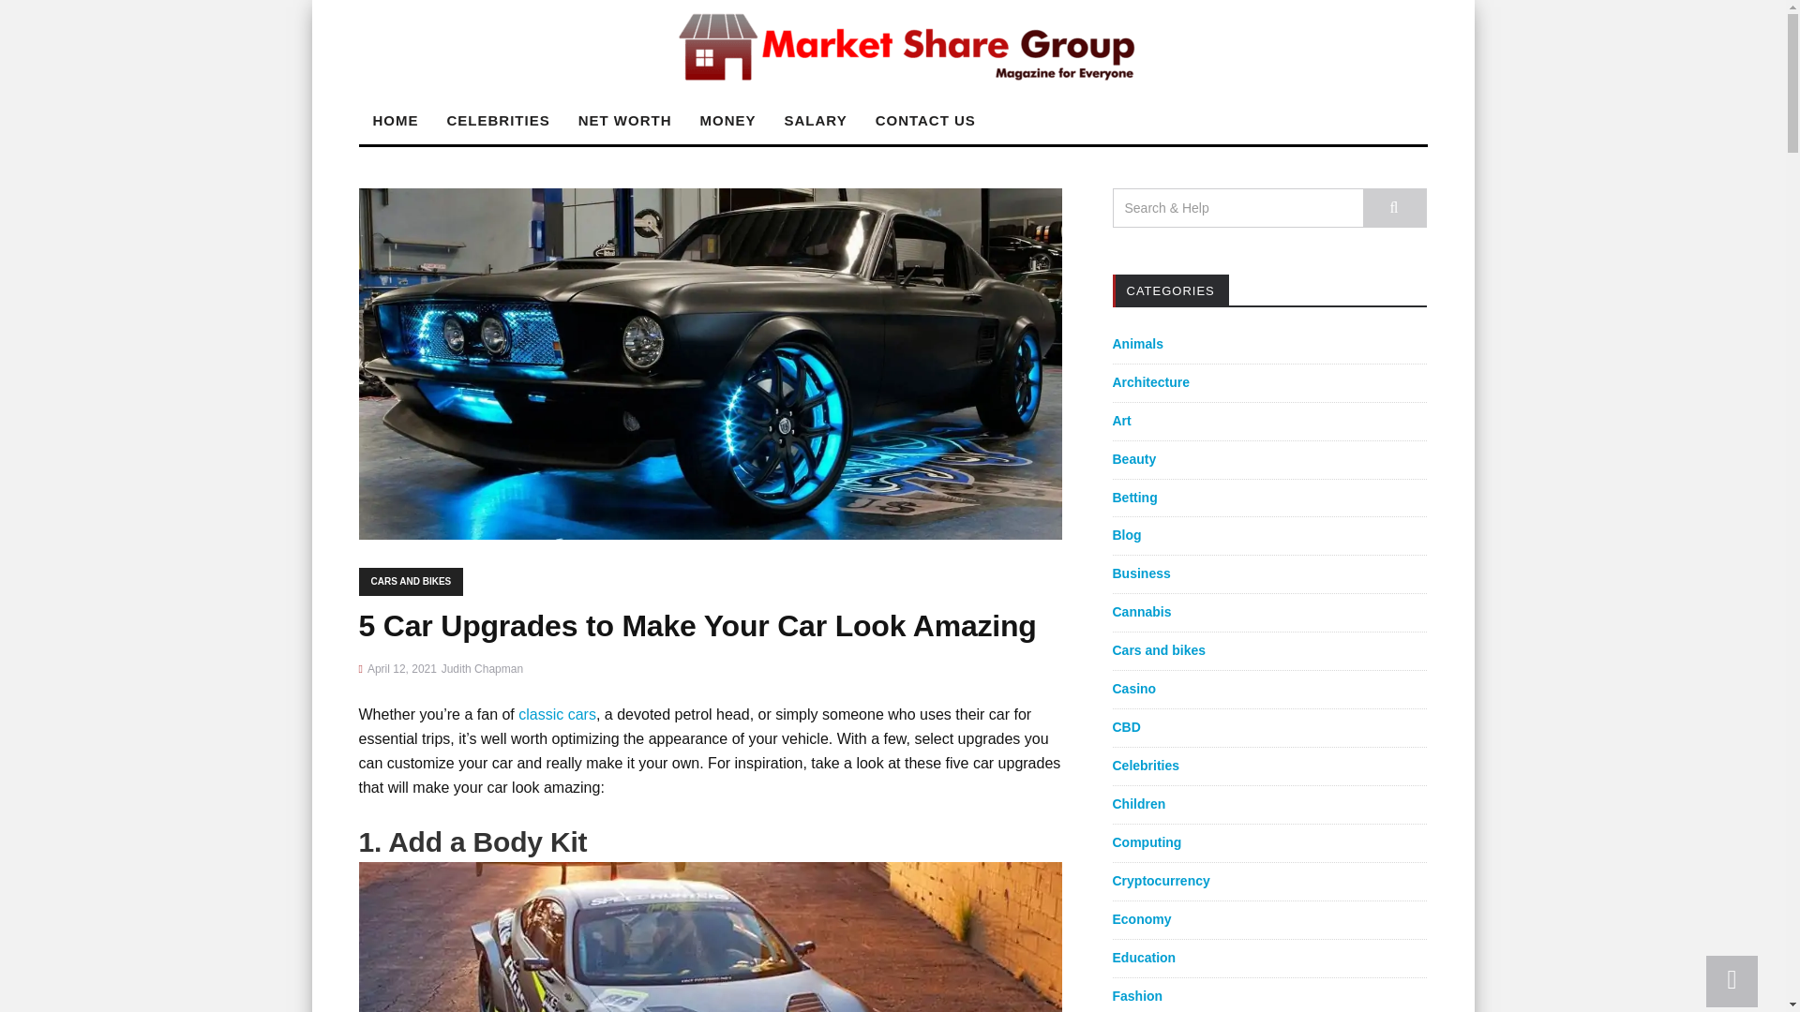  What do you see at coordinates (482, 669) in the screenshot?
I see `Posts by Judith Chapman` at bounding box center [482, 669].